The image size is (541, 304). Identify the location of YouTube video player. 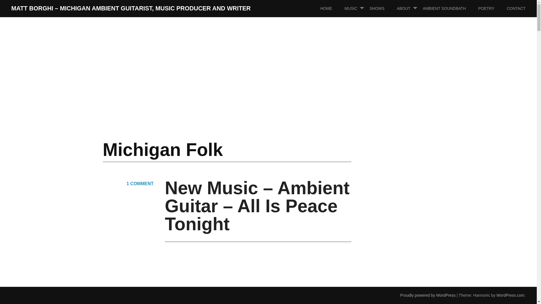
(243, 279).